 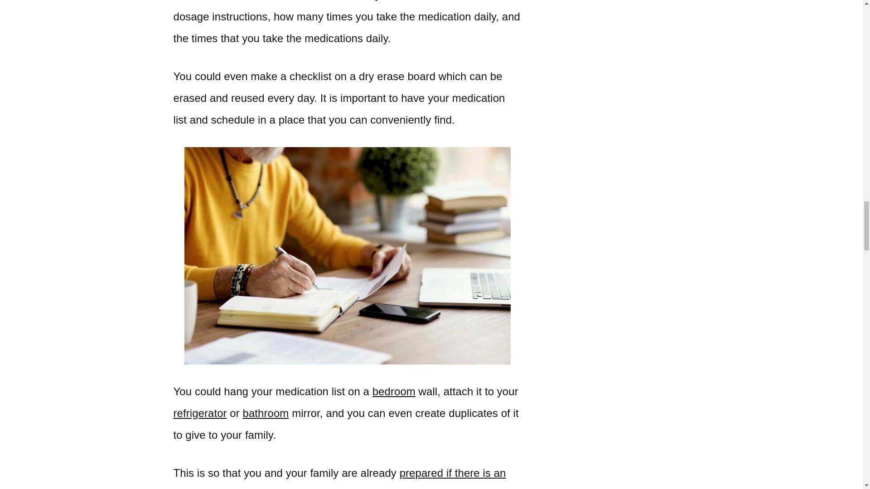 I want to click on bathroom, so click(x=266, y=413).